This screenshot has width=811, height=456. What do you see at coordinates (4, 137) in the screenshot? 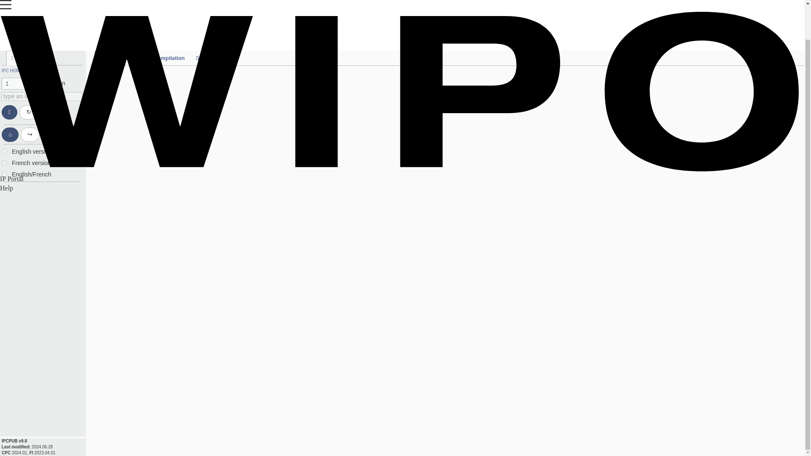
I see `l3` at bounding box center [4, 137].